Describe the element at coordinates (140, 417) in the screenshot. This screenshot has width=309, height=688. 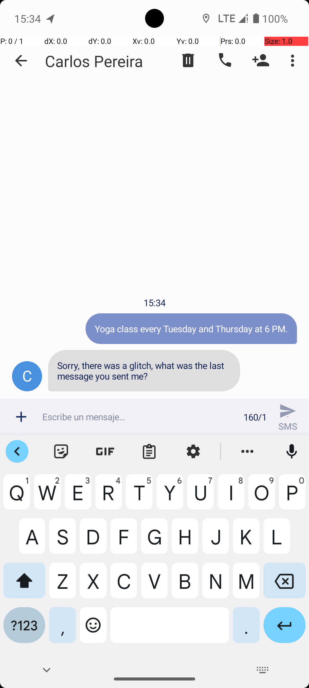
I see `Escribe un mensaje…` at that location.